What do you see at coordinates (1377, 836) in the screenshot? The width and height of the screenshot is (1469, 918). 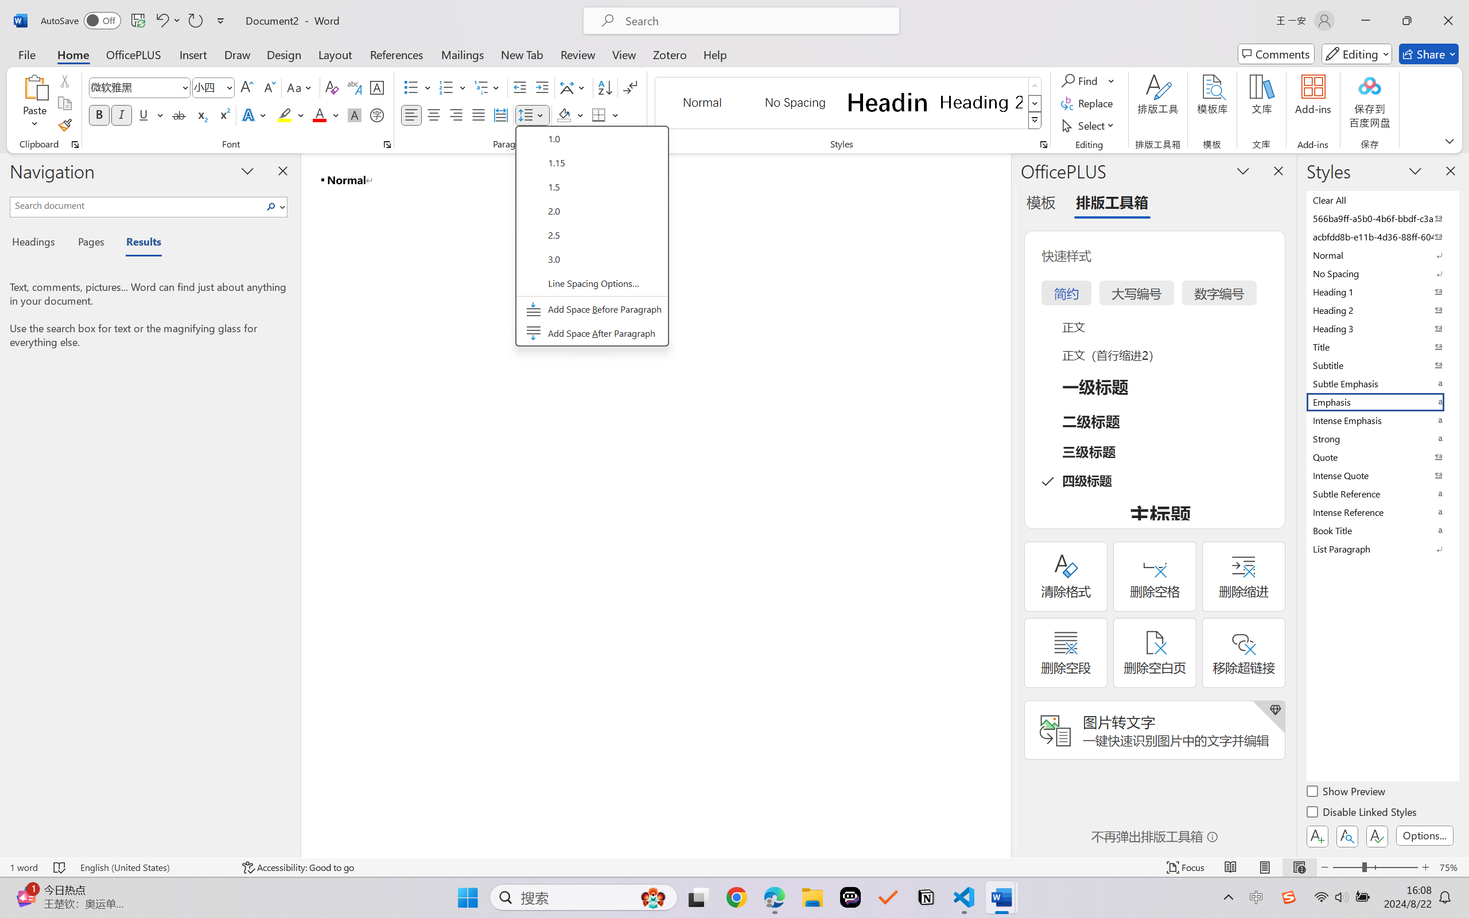 I see `Class: NetUIButton` at bounding box center [1377, 836].